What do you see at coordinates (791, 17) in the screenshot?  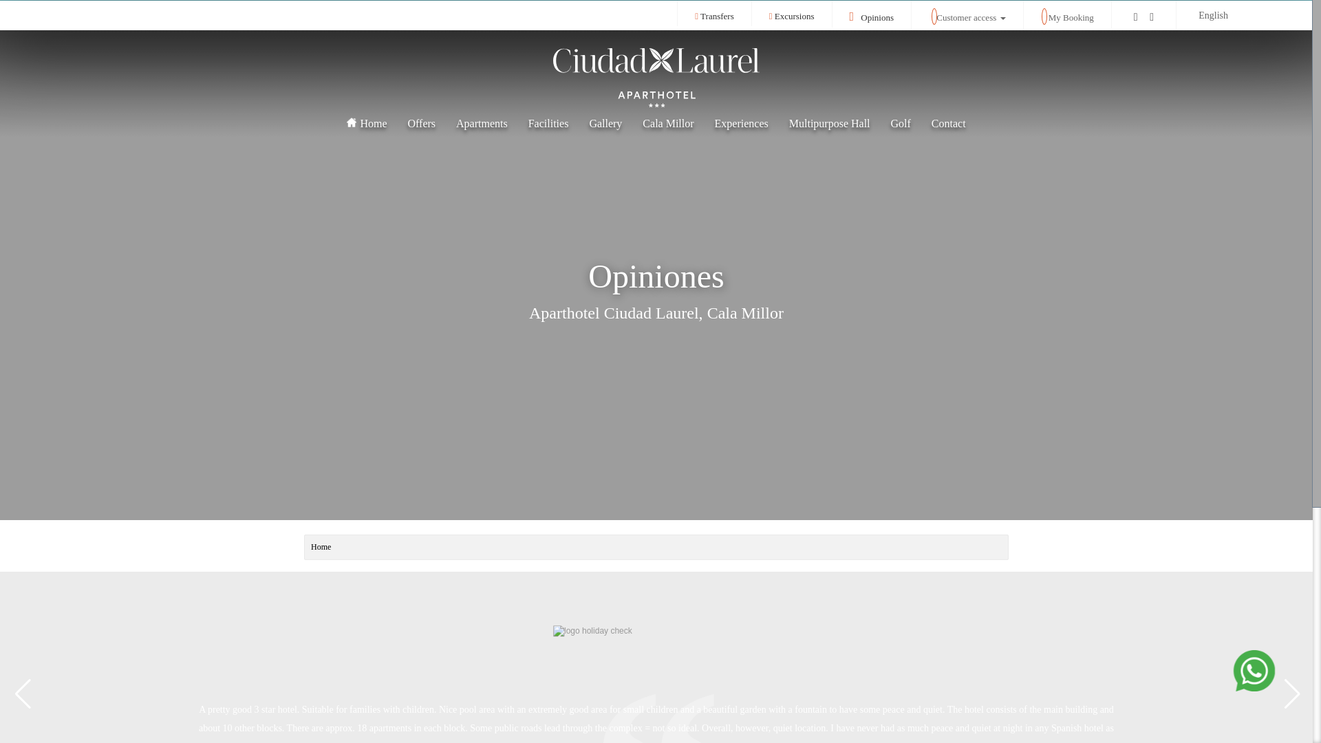 I see `Excursions` at bounding box center [791, 17].